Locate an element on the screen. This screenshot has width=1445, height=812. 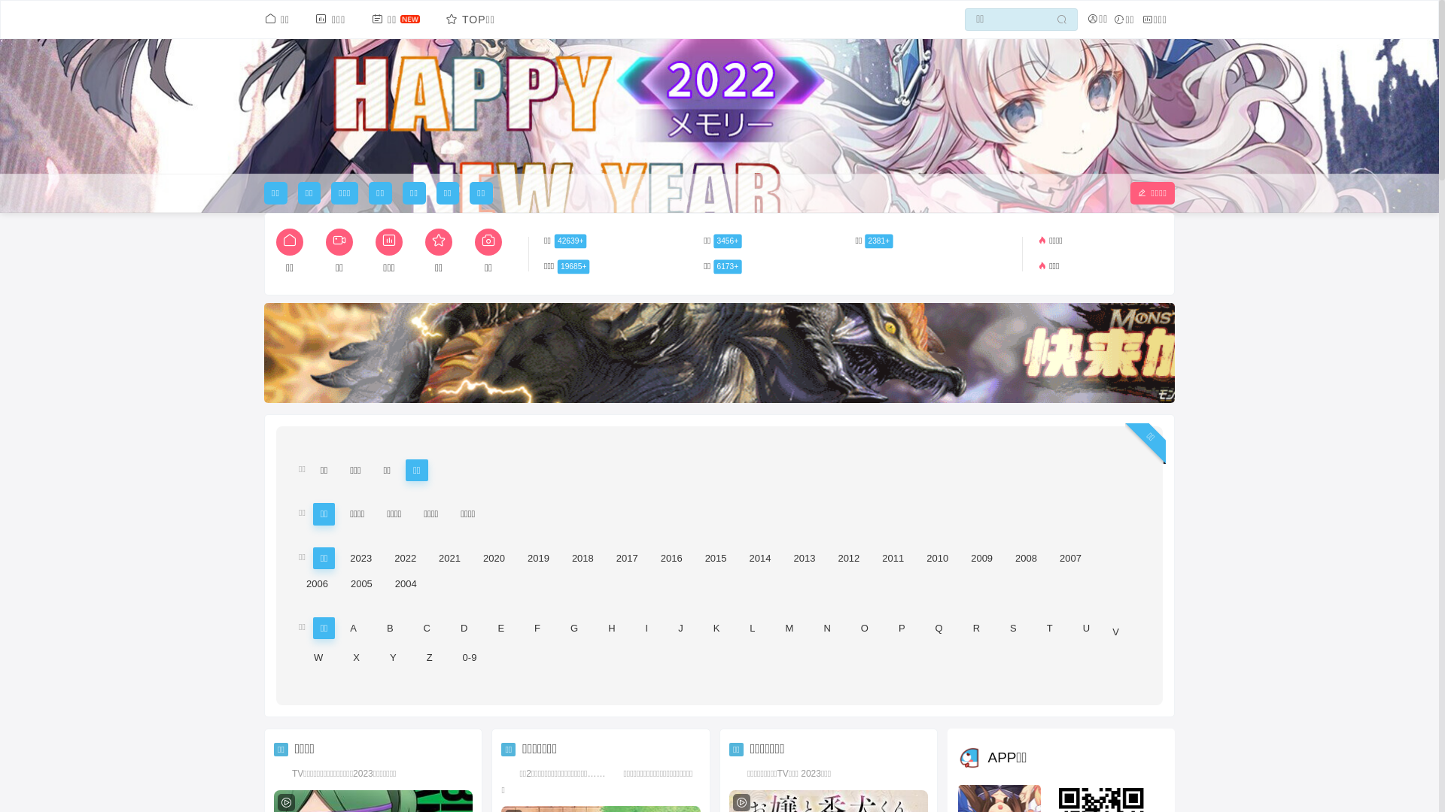
2021 is located at coordinates (450, 558).